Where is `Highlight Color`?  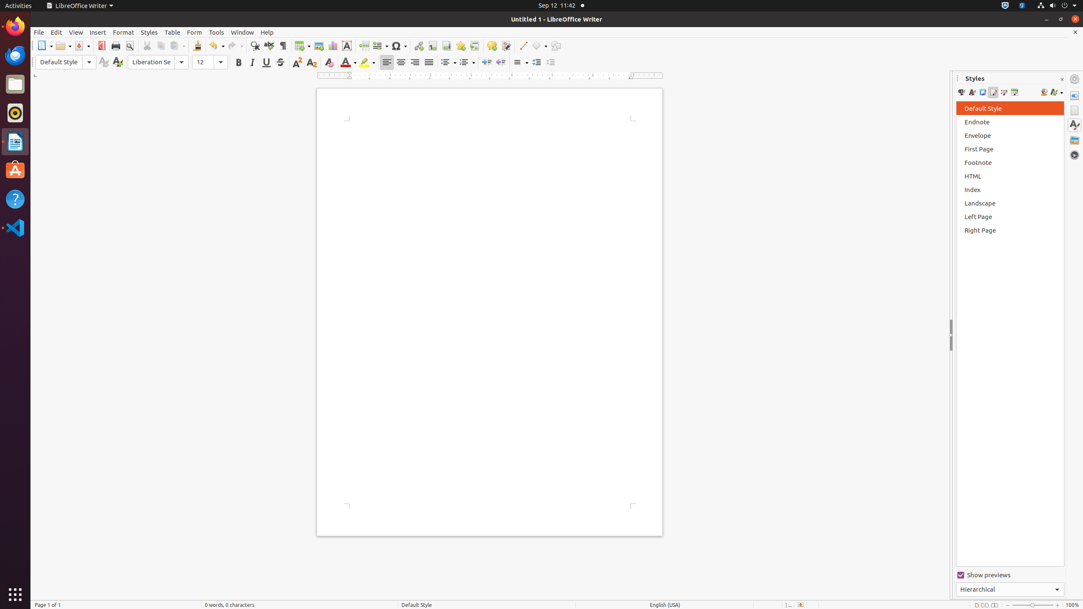
Highlight Color is located at coordinates (367, 63).